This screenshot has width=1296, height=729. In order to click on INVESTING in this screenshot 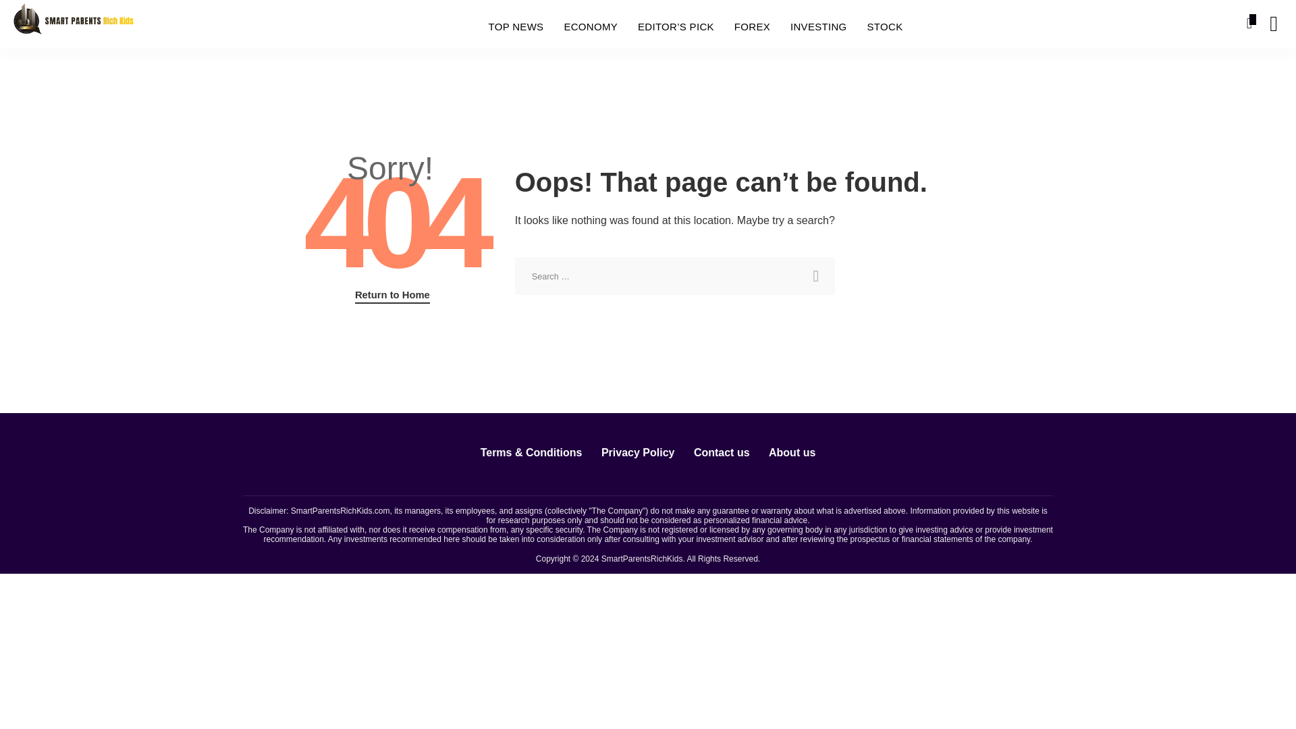, I will do `click(818, 27)`.